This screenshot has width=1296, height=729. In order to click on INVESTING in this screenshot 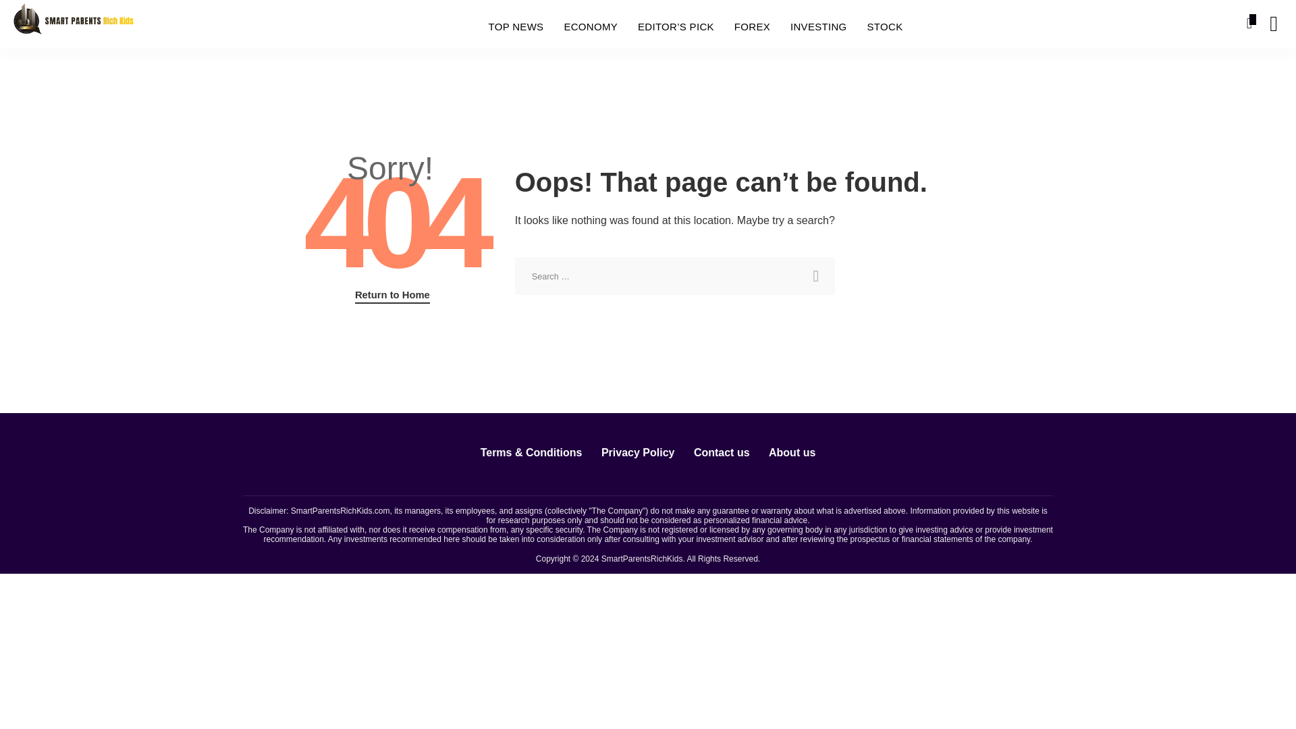, I will do `click(818, 27)`.